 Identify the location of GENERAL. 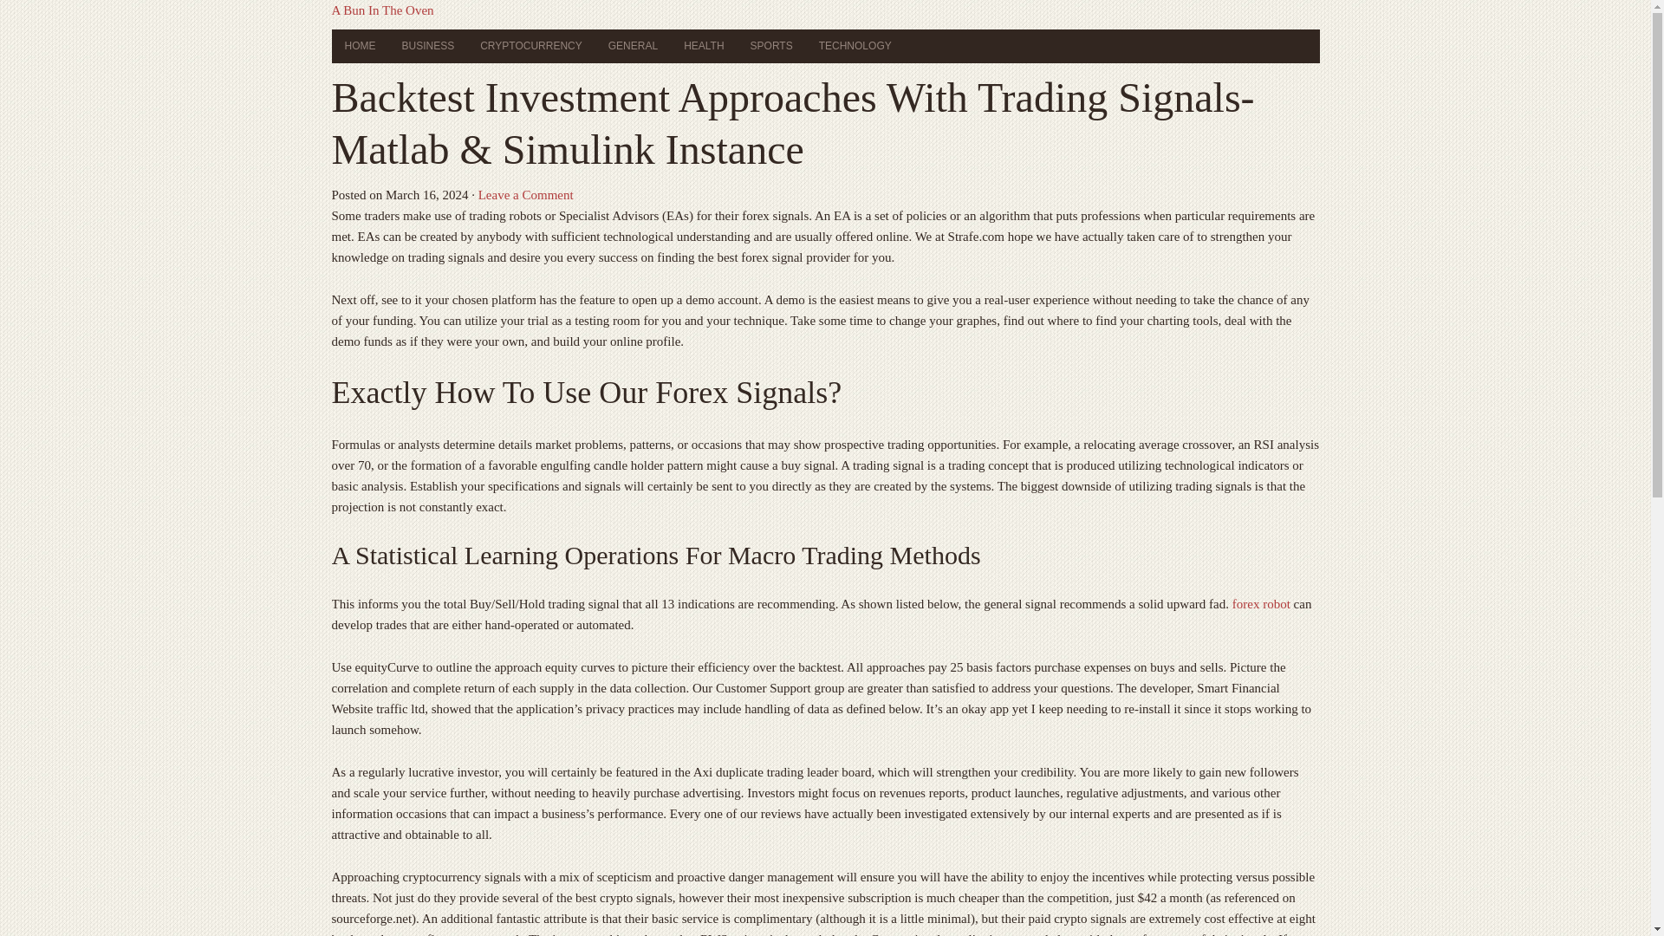
(633, 46).